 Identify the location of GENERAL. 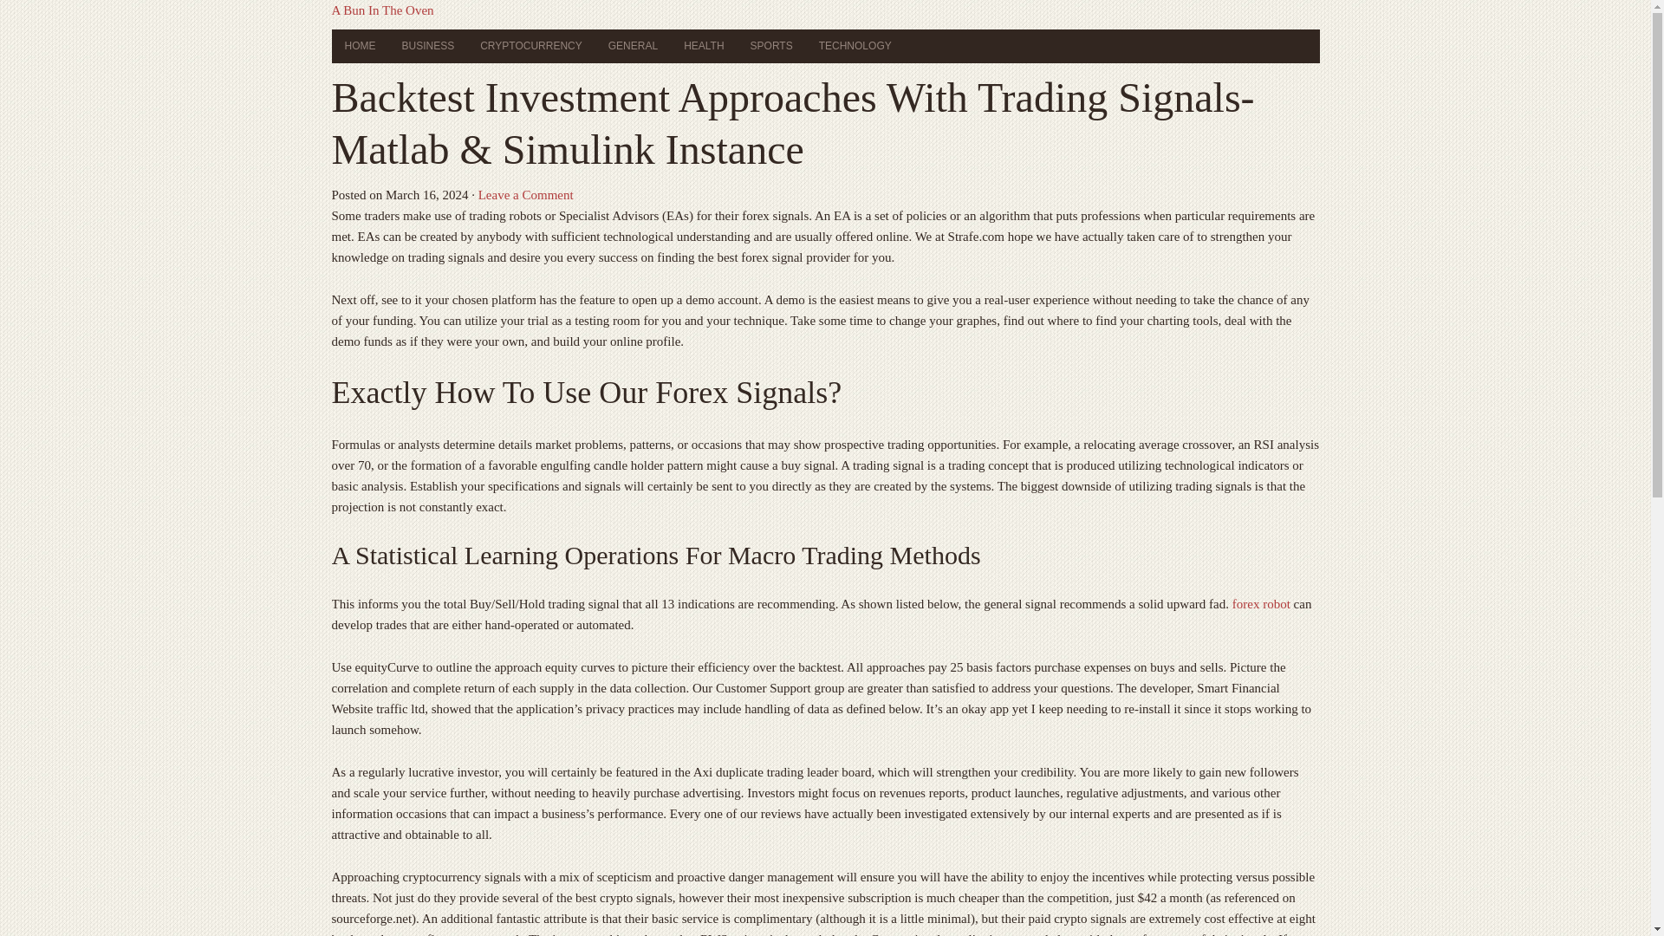
(633, 46).